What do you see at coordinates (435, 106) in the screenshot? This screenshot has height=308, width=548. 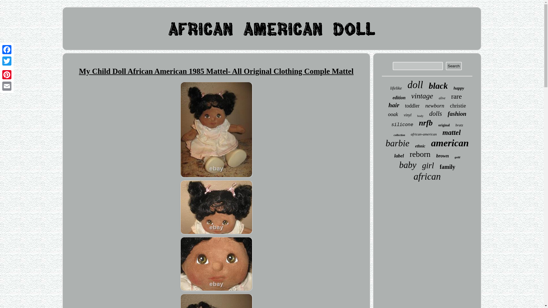 I see `newborn` at bounding box center [435, 106].